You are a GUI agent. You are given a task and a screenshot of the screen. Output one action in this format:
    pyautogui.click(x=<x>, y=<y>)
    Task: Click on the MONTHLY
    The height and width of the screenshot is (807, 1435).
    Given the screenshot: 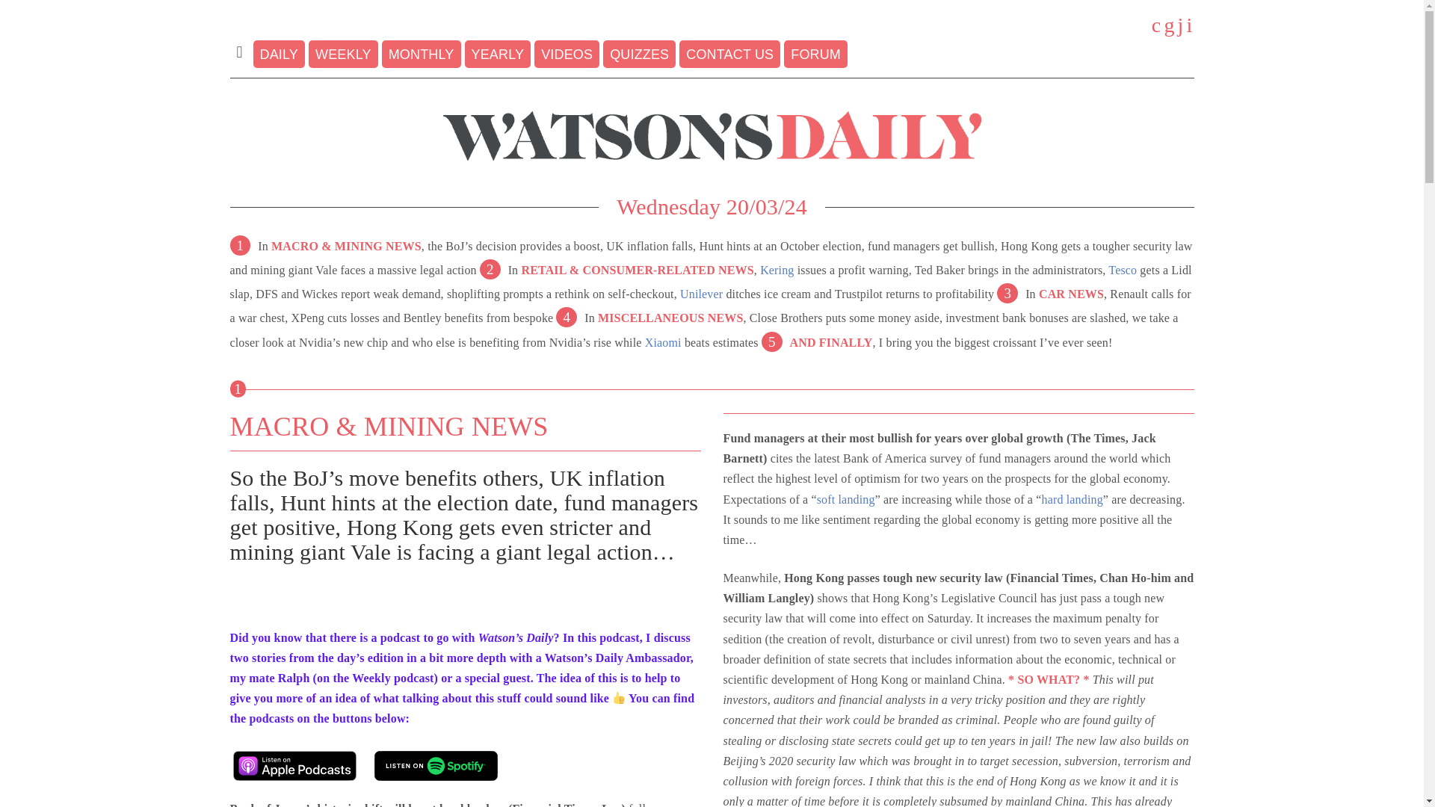 What is the action you would take?
    pyautogui.click(x=421, y=54)
    